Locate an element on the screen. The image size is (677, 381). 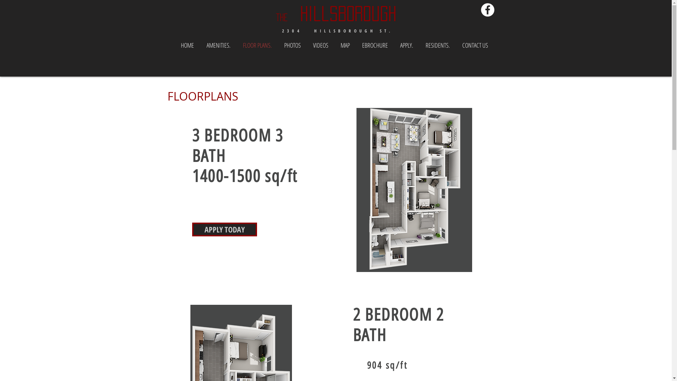
EBROCHURE is located at coordinates (375, 45).